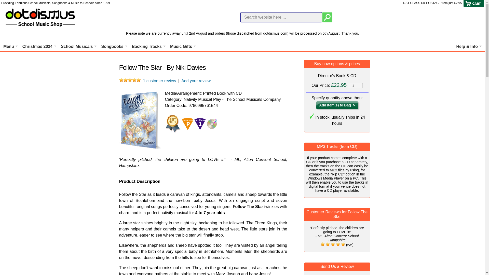 The height and width of the screenshot is (275, 489). I want to click on Backing Tracks, so click(149, 46).